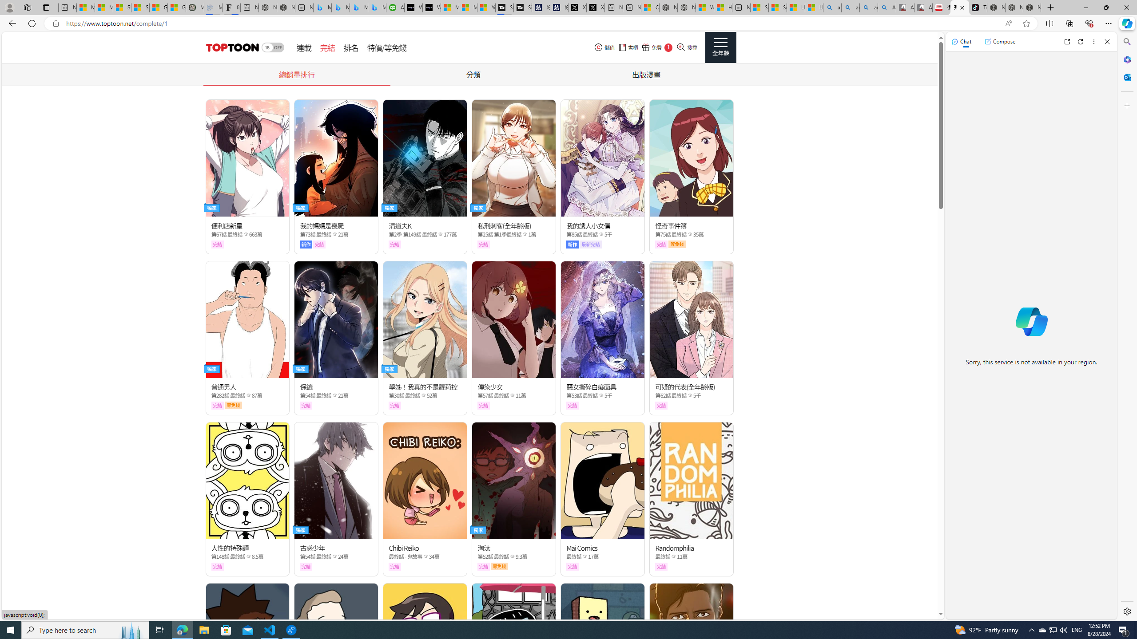 This screenshot has width=1137, height=639. I want to click on Side bar, so click(1127, 327).